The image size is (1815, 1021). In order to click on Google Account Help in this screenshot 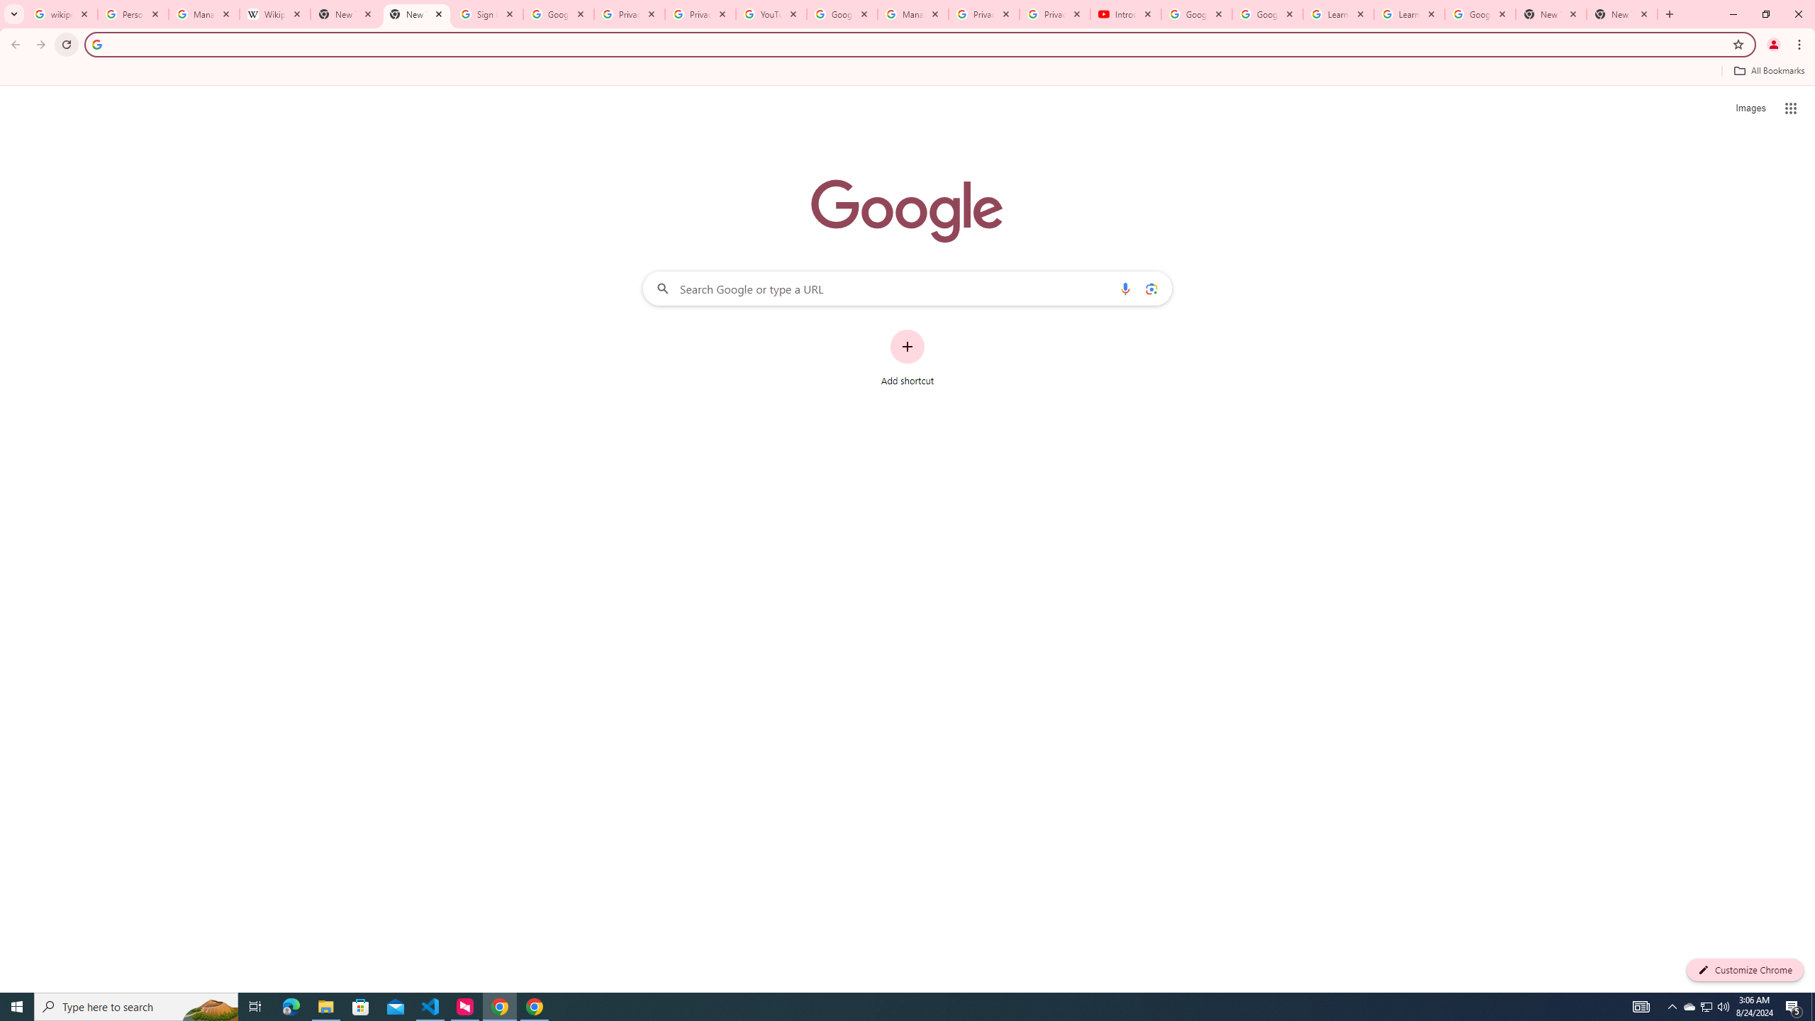, I will do `click(842, 14)`.